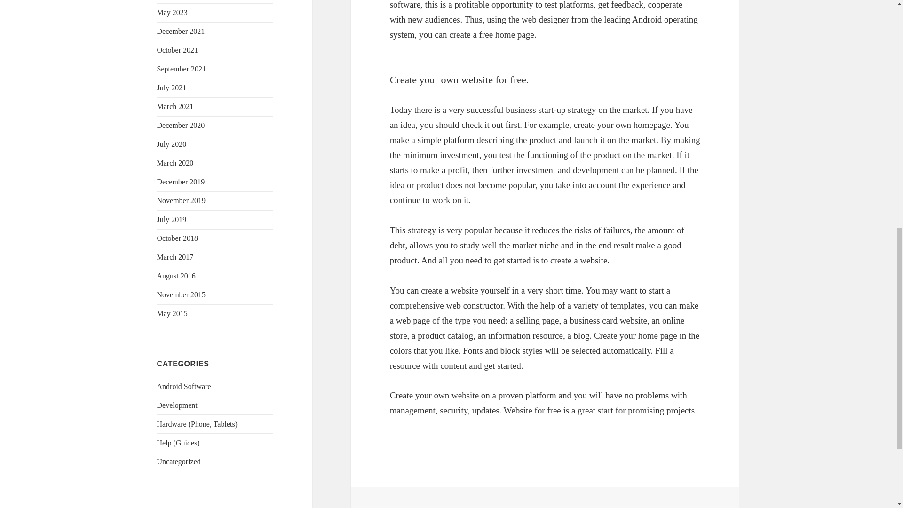 This screenshot has width=903, height=508. Describe the element at coordinates (175, 106) in the screenshot. I see `March 2021` at that location.